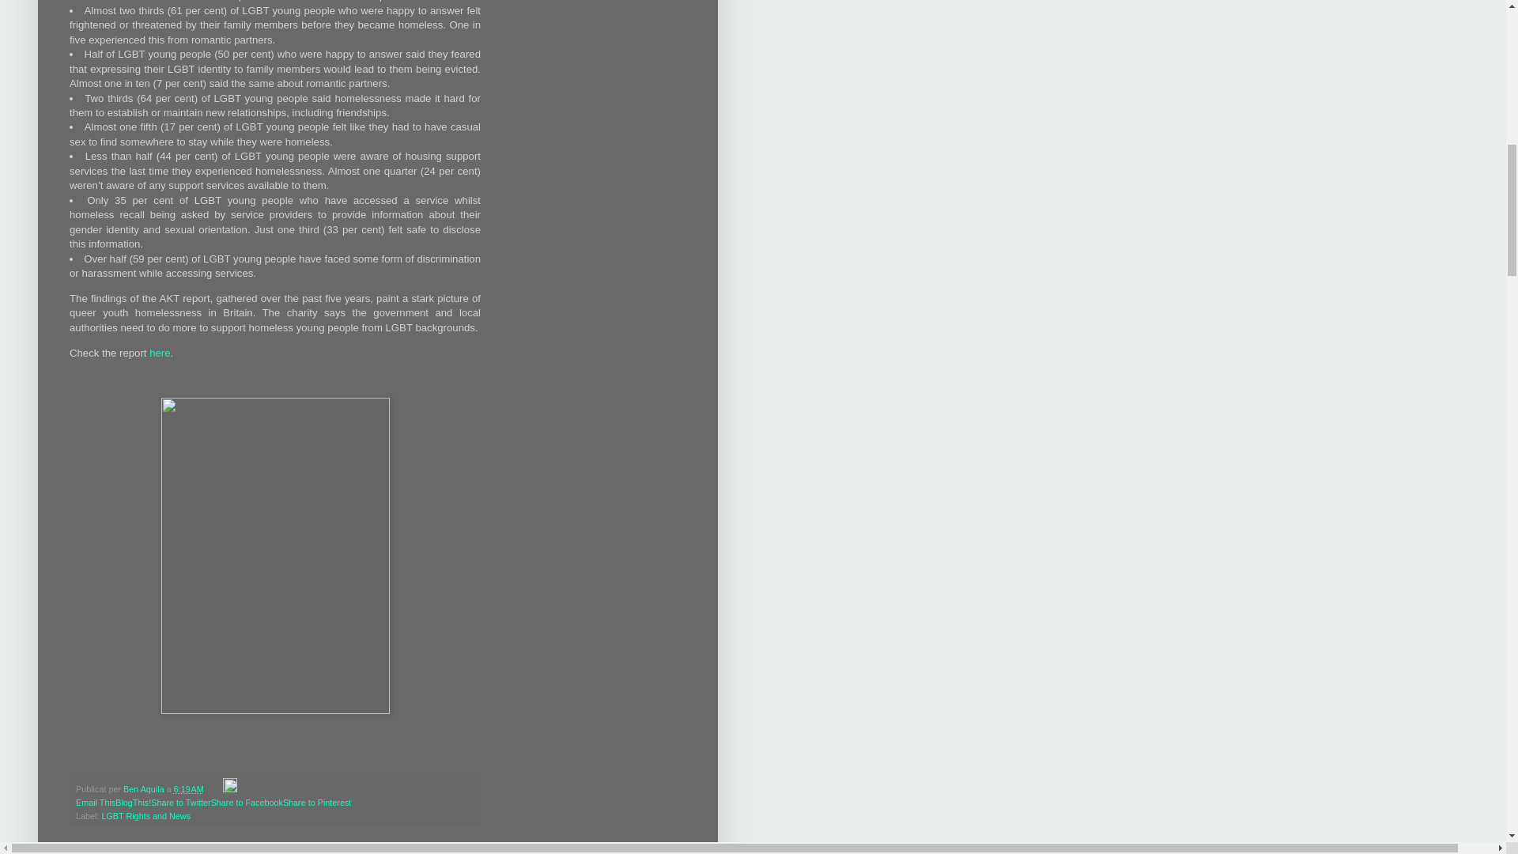  Describe the element at coordinates (180, 802) in the screenshot. I see `Share to Twitter` at that location.